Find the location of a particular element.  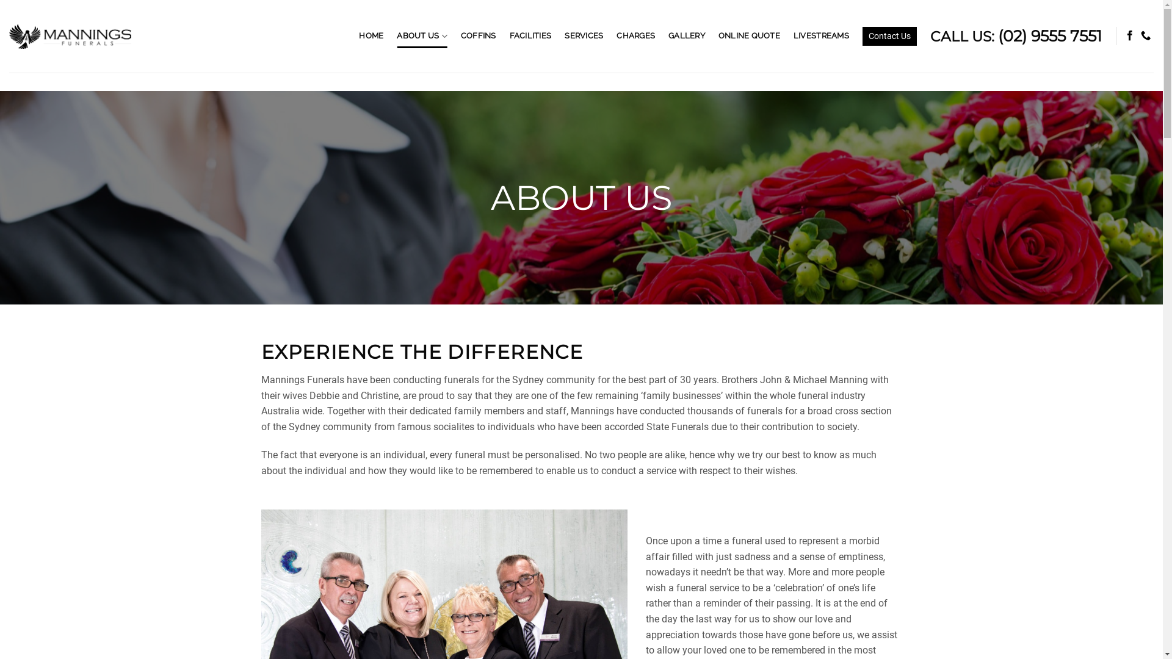

CHARGES is located at coordinates (635, 36).